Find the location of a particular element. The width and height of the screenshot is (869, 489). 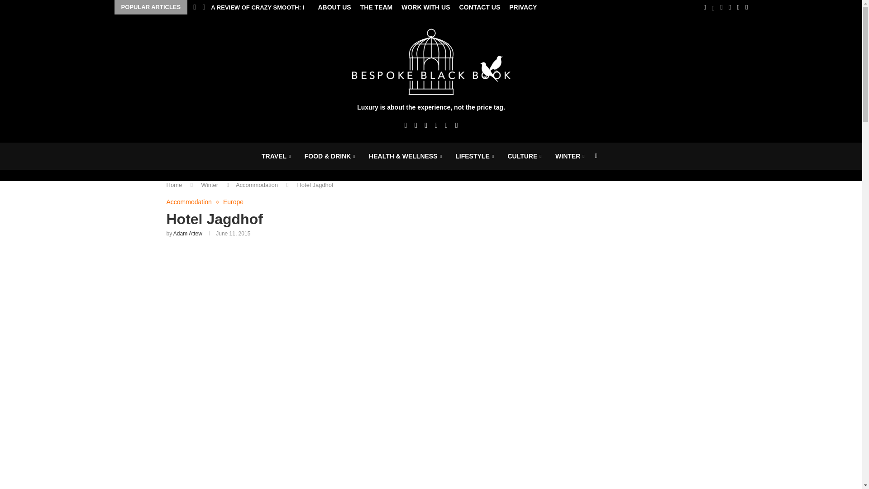

THE TEAM is located at coordinates (377, 7).